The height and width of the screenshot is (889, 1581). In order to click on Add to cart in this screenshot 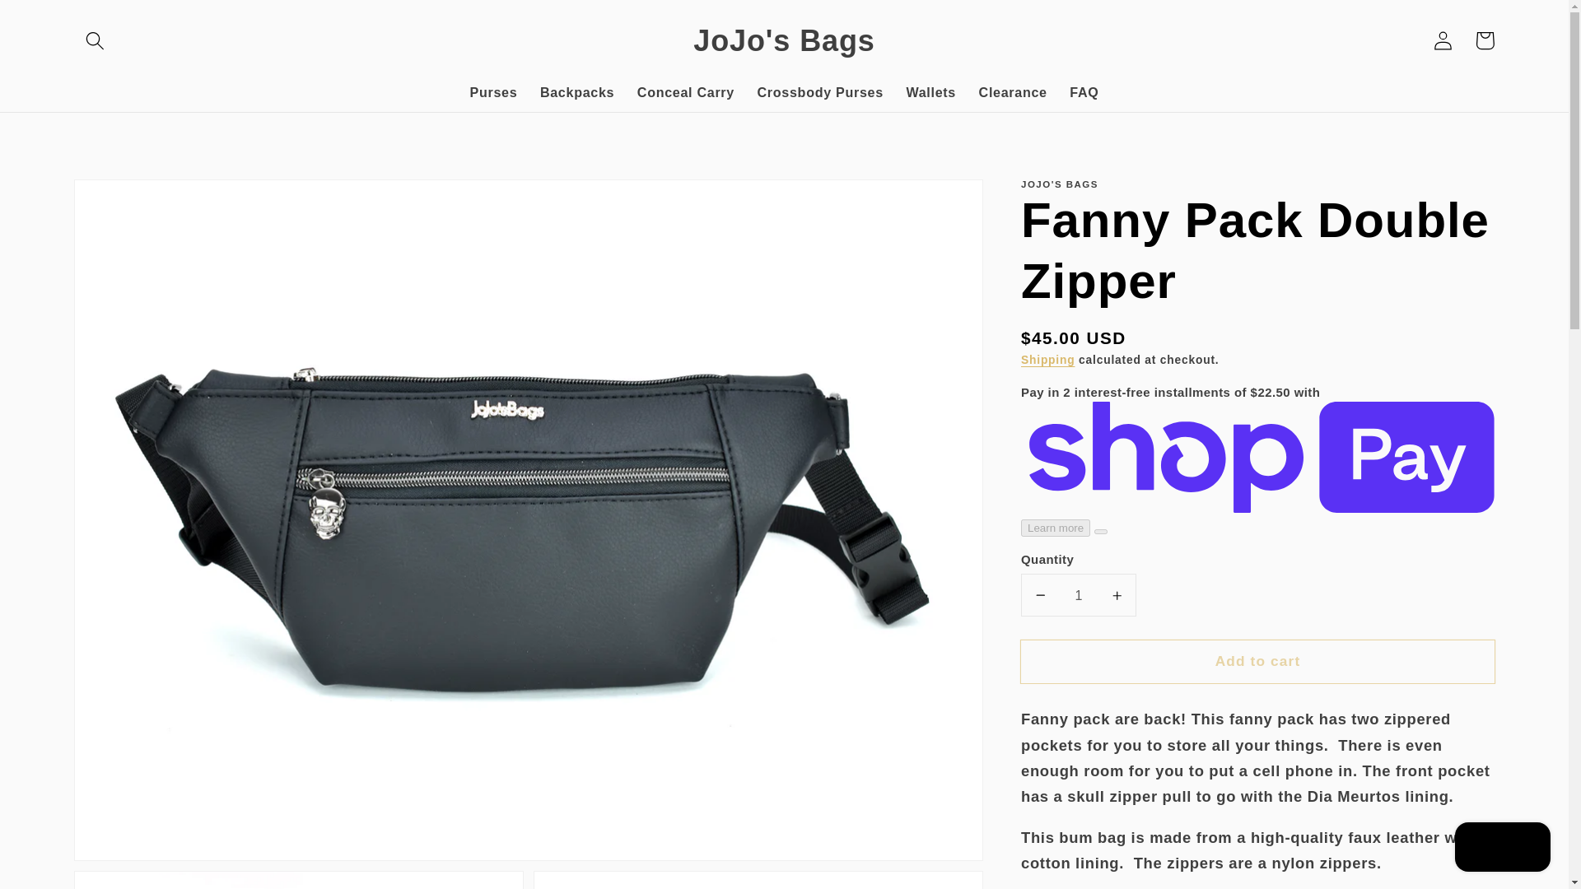, I will do `click(1257, 662)`.